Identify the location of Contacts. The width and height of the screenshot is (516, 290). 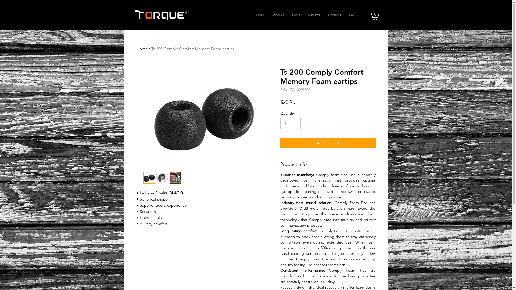
(334, 16).